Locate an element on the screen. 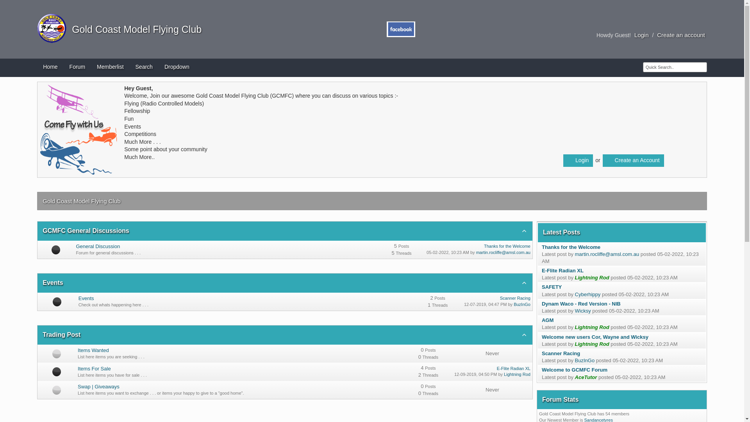 This screenshot has width=750, height=422. Welcome new users Cor, Wayne and Wicksy is located at coordinates (595, 337).